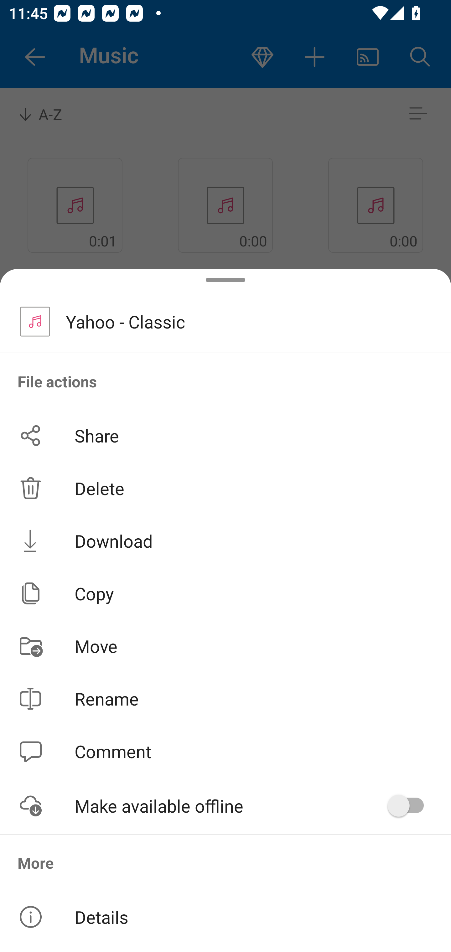 Image resolution: width=451 pixels, height=952 pixels. I want to click on Move button Move, so click(225, 646).